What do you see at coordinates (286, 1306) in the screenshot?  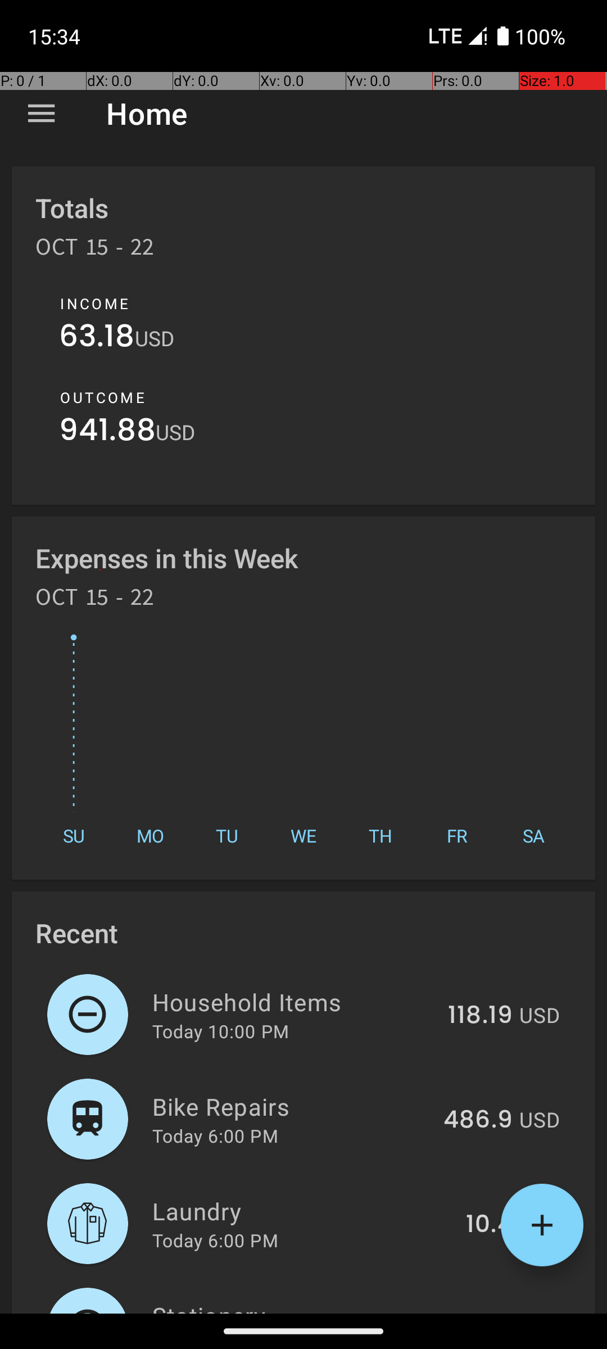 I see `Stationery` at bounding box center [286, 1306].